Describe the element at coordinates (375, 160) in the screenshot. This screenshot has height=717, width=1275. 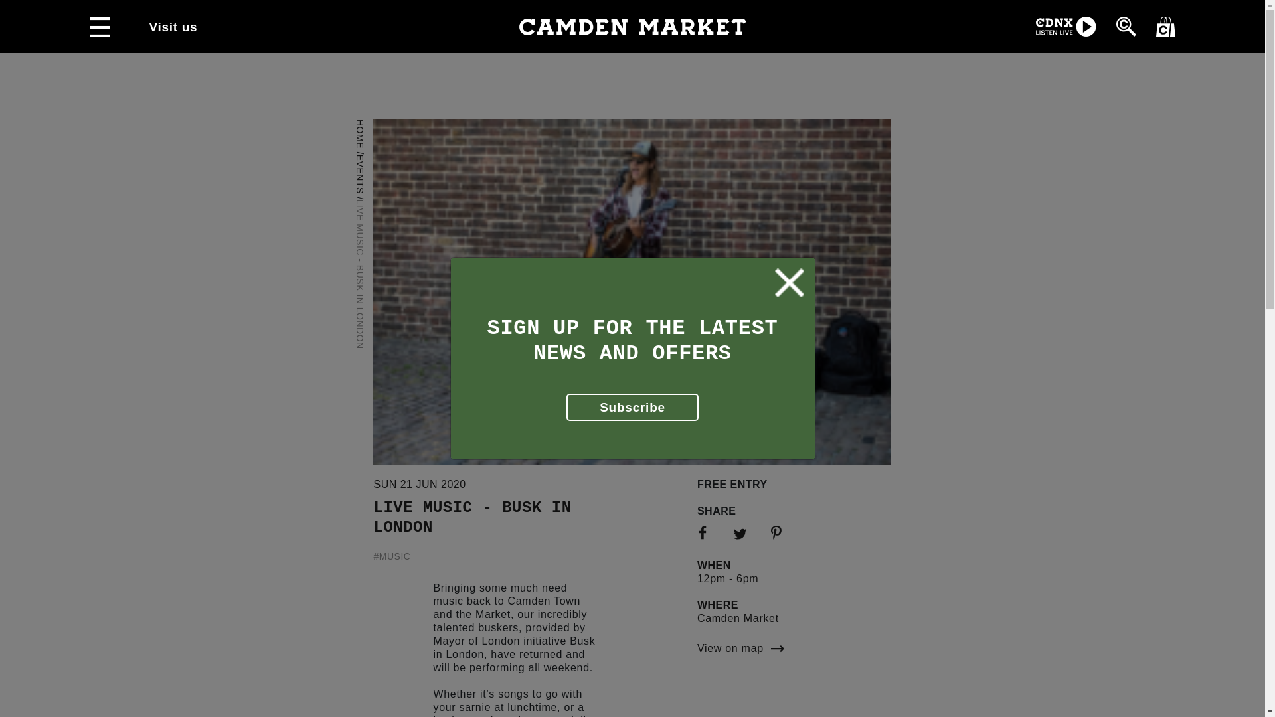
I see `EVENTS` at that location.